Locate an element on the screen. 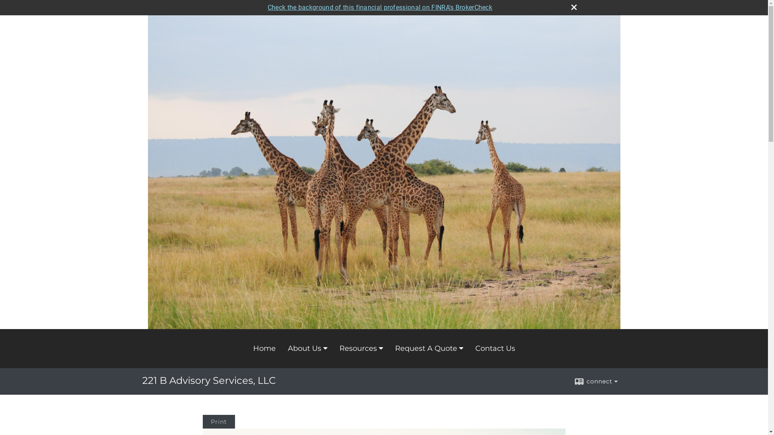  Home is located at coordinates (264, 348).